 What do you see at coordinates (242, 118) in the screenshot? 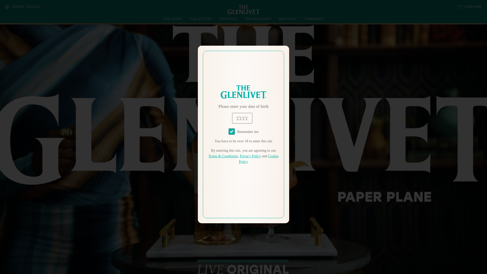
I see `year` at bounding box center [242, 118].